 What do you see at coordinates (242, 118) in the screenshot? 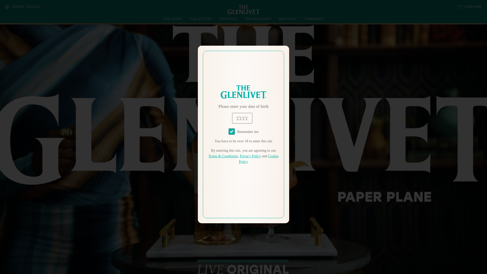
I see `year` at bounding box center [242, 118].